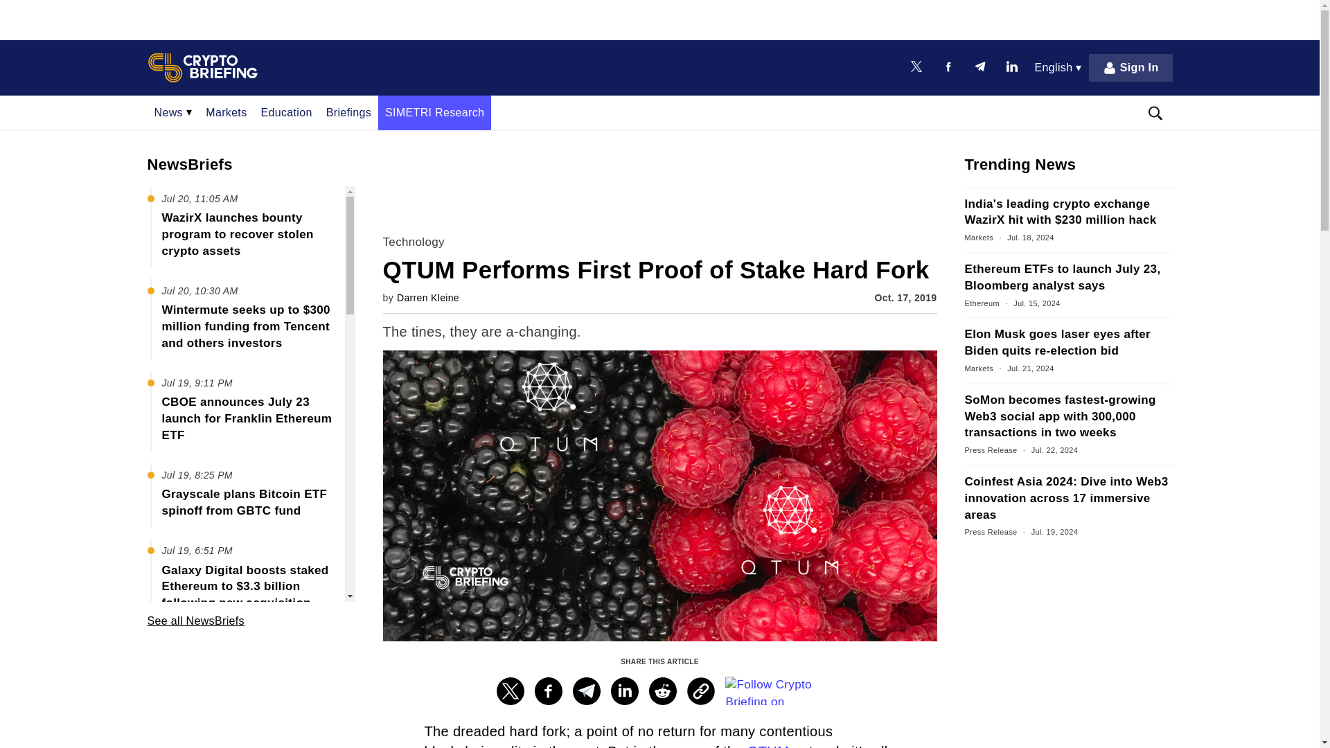 The width and height of the screenshot is (1330, 748). Describe the element at coordinates (172, 112) in the screenshot. I see `News` at that location.